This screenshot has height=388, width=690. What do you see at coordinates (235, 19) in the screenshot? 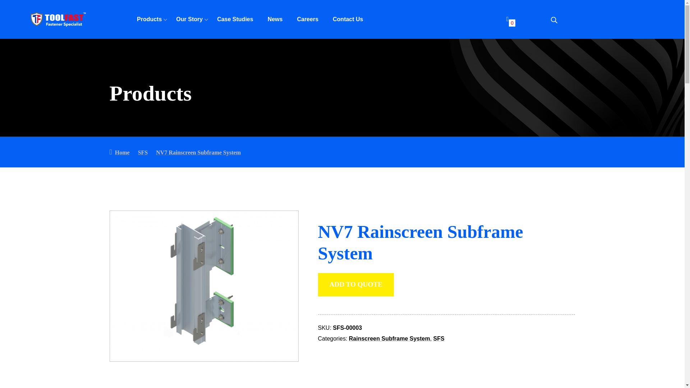
I see `Case Studies` at bounding box center [235, 19].